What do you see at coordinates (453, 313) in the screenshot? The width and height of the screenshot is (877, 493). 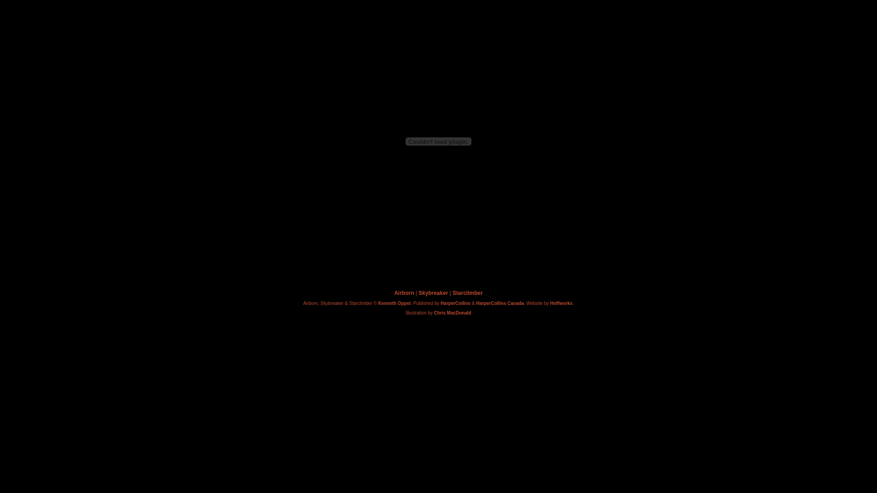 I see `Chris MacDonald` at bounding box center [453, 313].